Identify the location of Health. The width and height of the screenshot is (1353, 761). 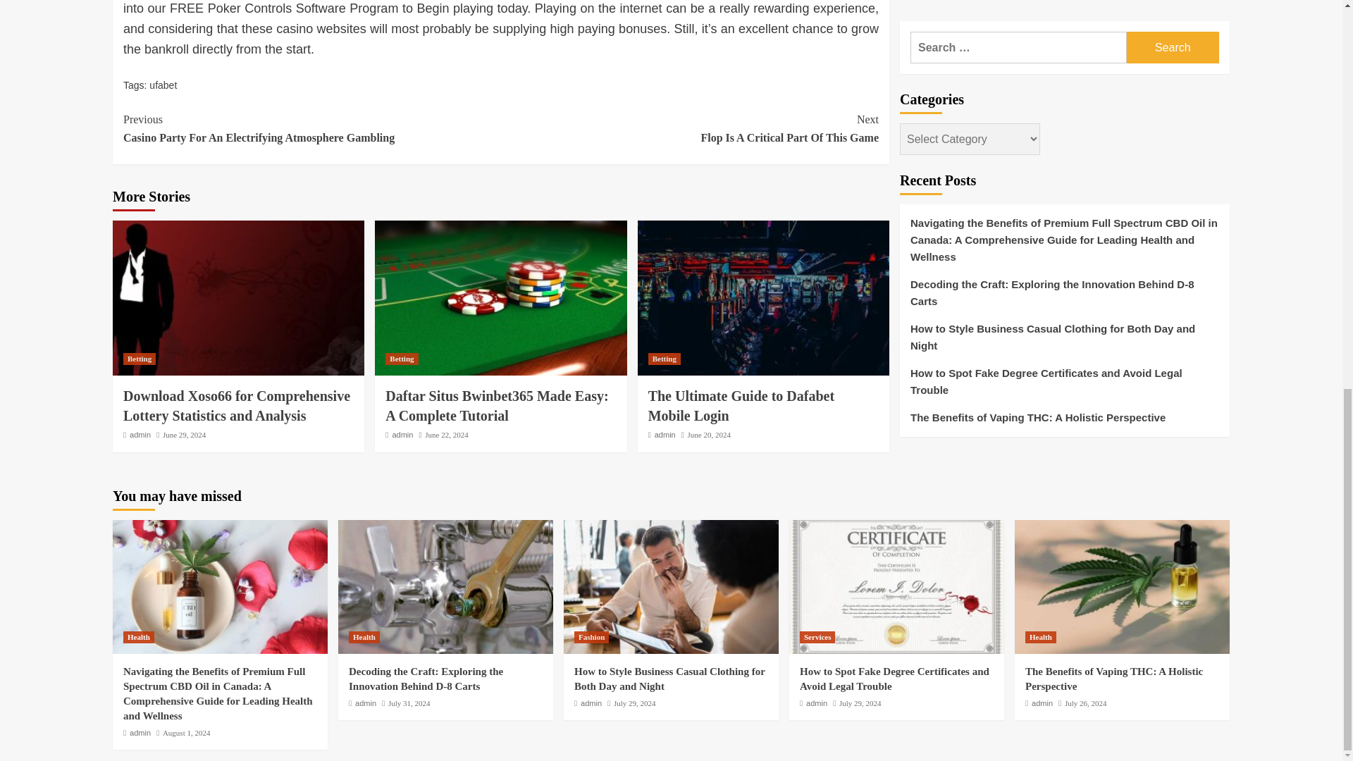
(138, 637).